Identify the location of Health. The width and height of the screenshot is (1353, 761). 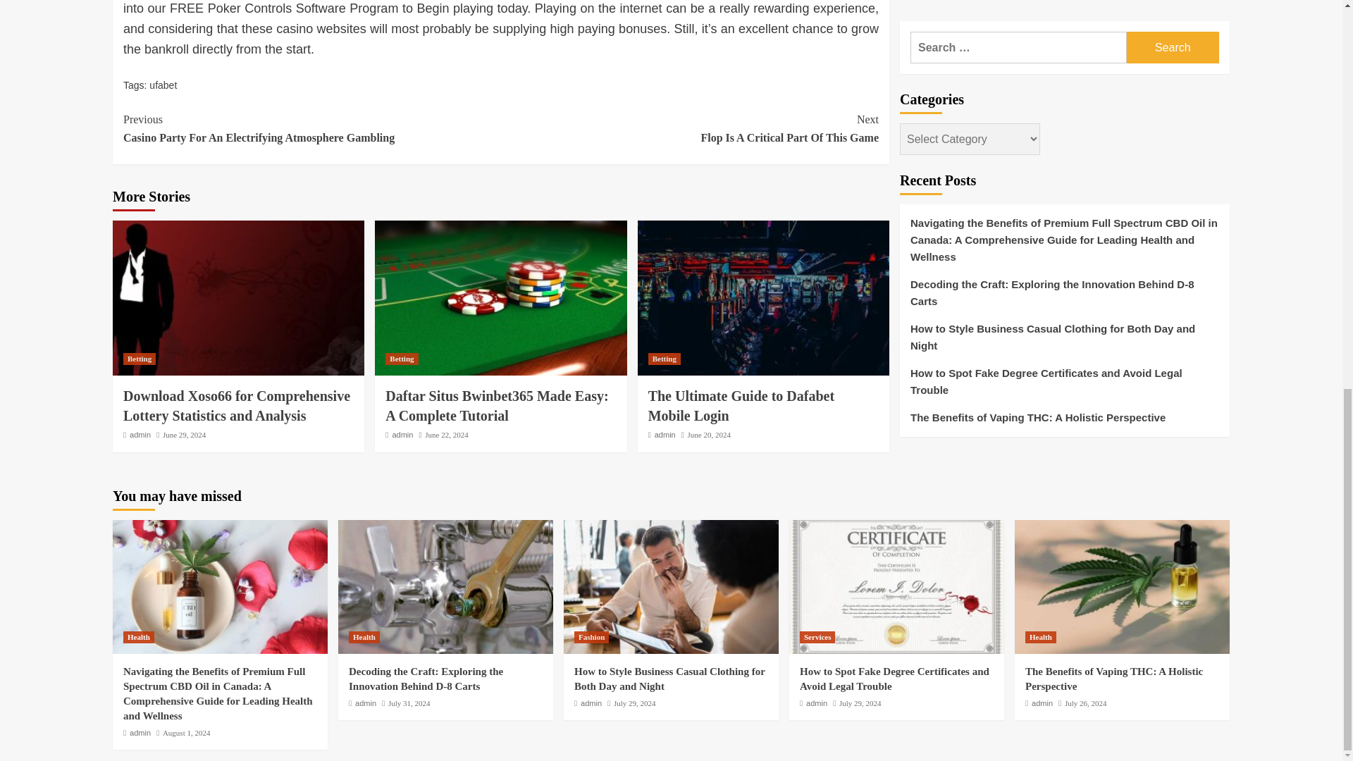
(138, 637).